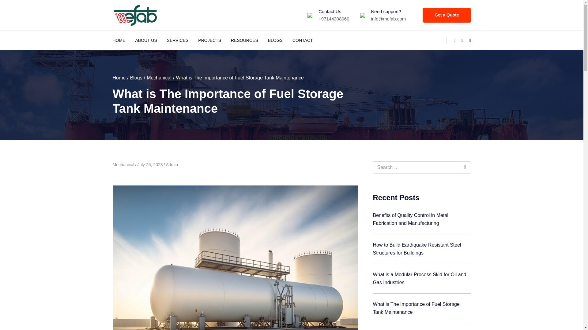  I want to click on RESOURCES, so click(244, 40).